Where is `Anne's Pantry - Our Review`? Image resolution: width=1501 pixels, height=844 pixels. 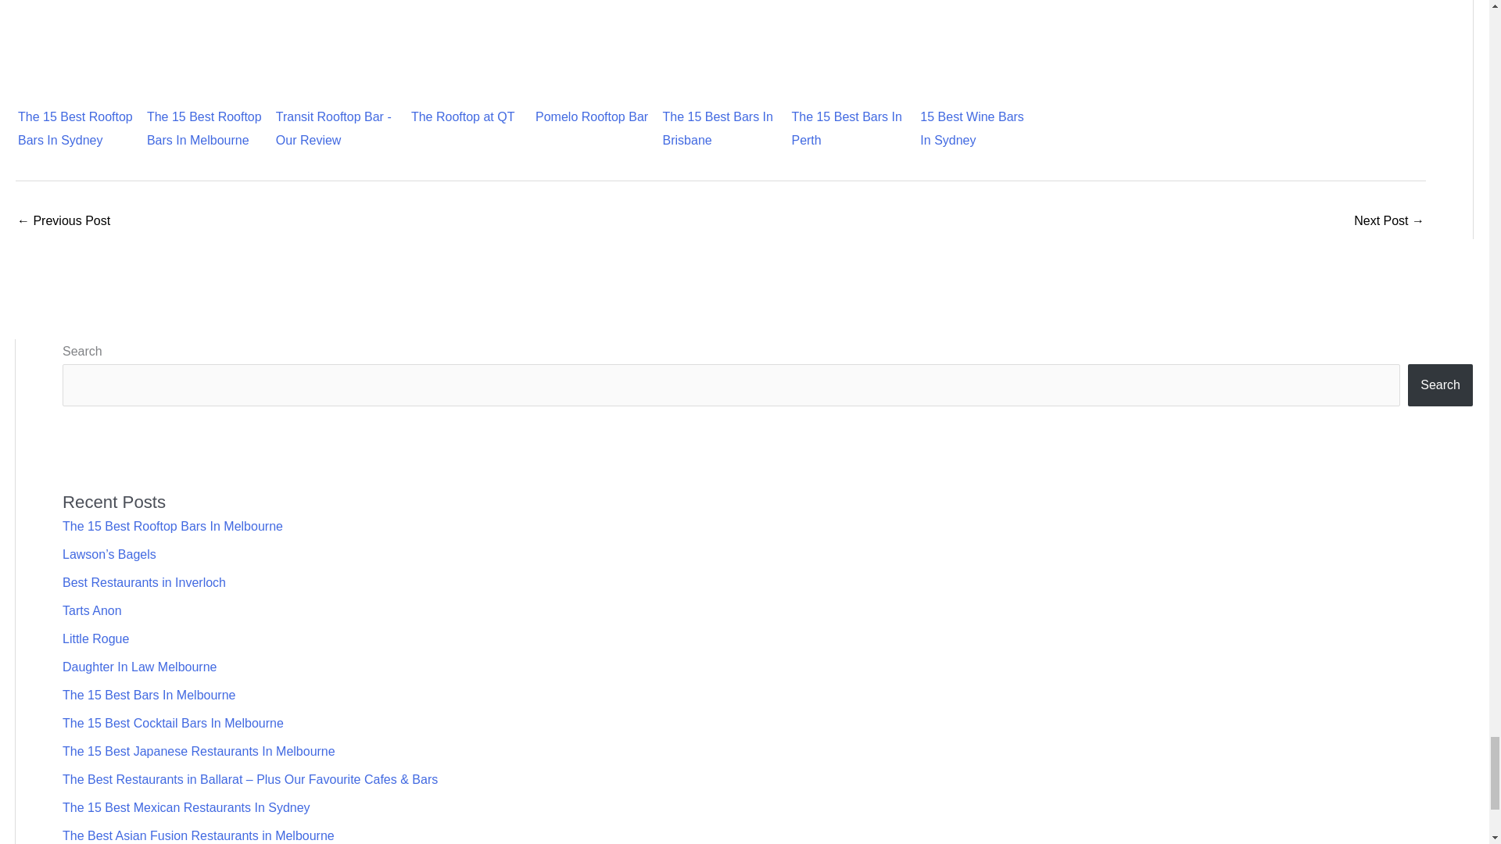
Anne's Pantry - Our Review is located at coordinates (63, 222).